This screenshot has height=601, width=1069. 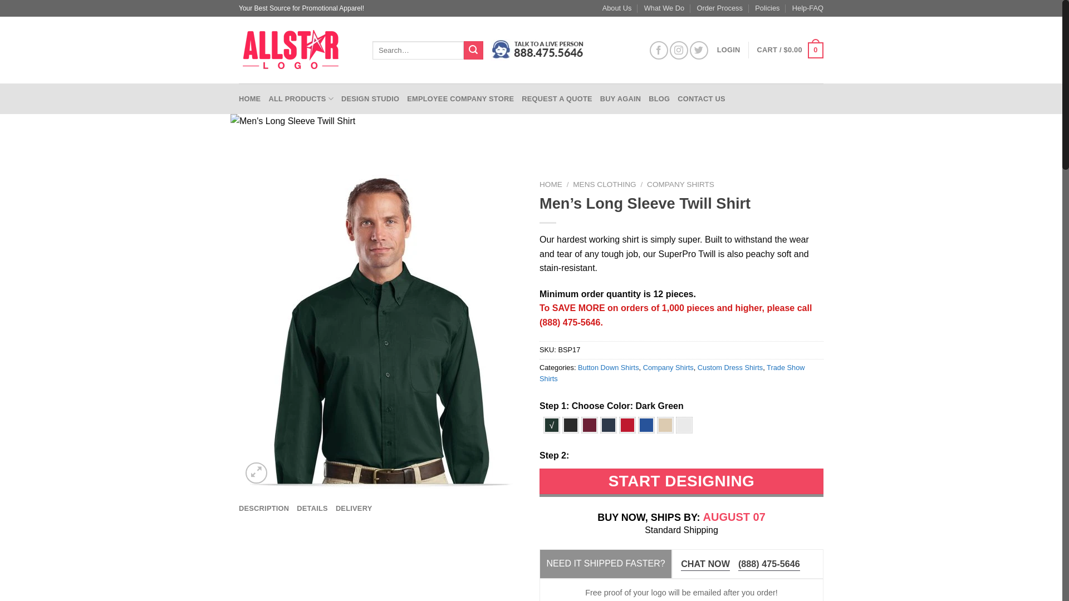 I want to click on Cart, so click(x=790, y=50).